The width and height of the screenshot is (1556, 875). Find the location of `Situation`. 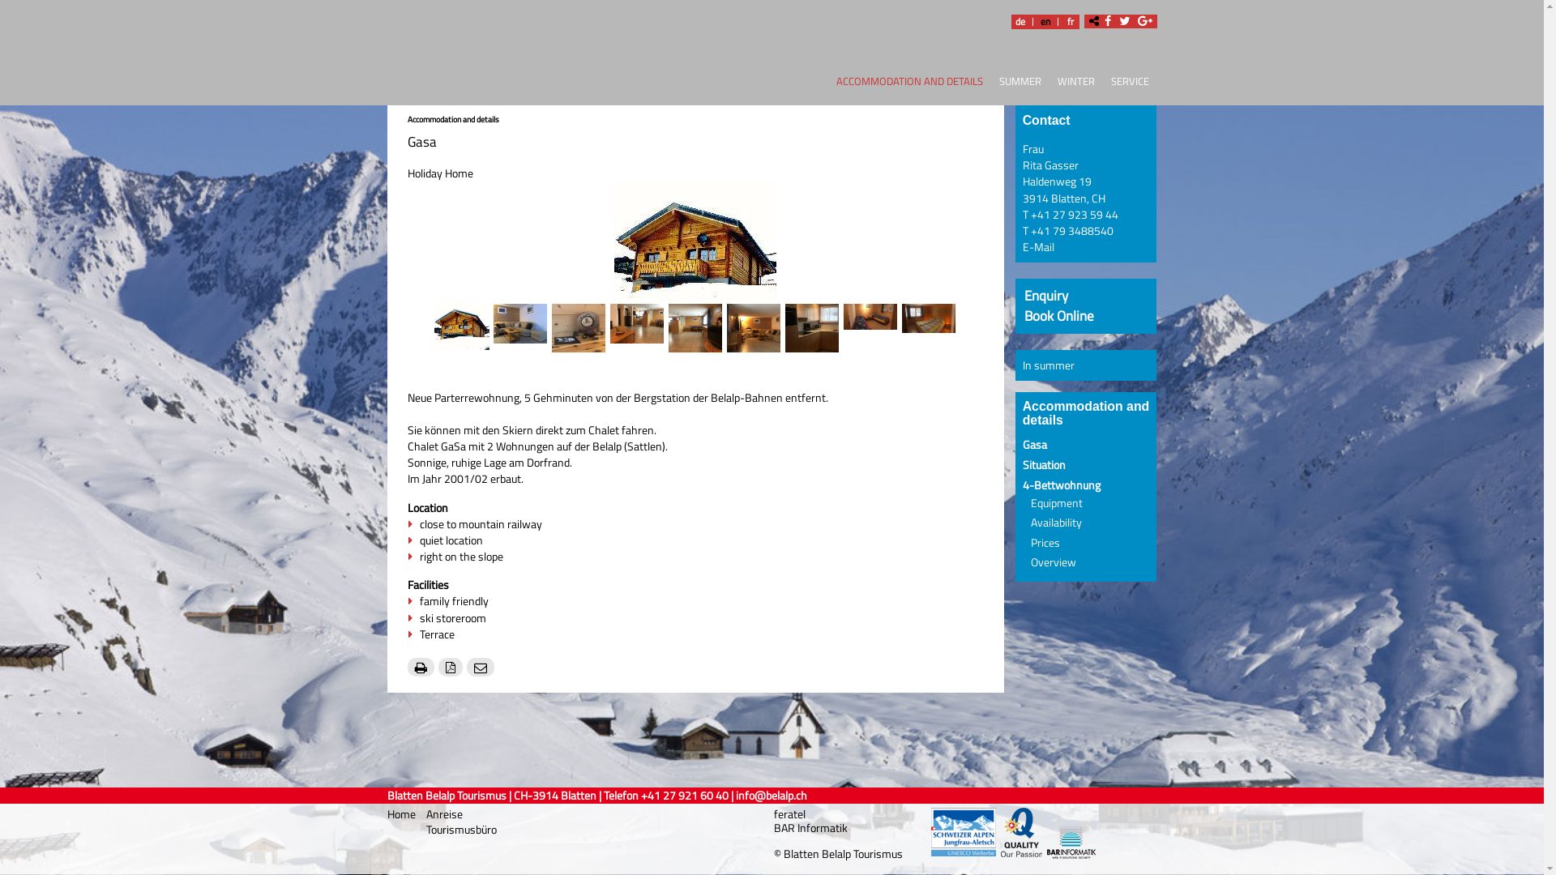

Situation is located at coordinates (1044, 465).